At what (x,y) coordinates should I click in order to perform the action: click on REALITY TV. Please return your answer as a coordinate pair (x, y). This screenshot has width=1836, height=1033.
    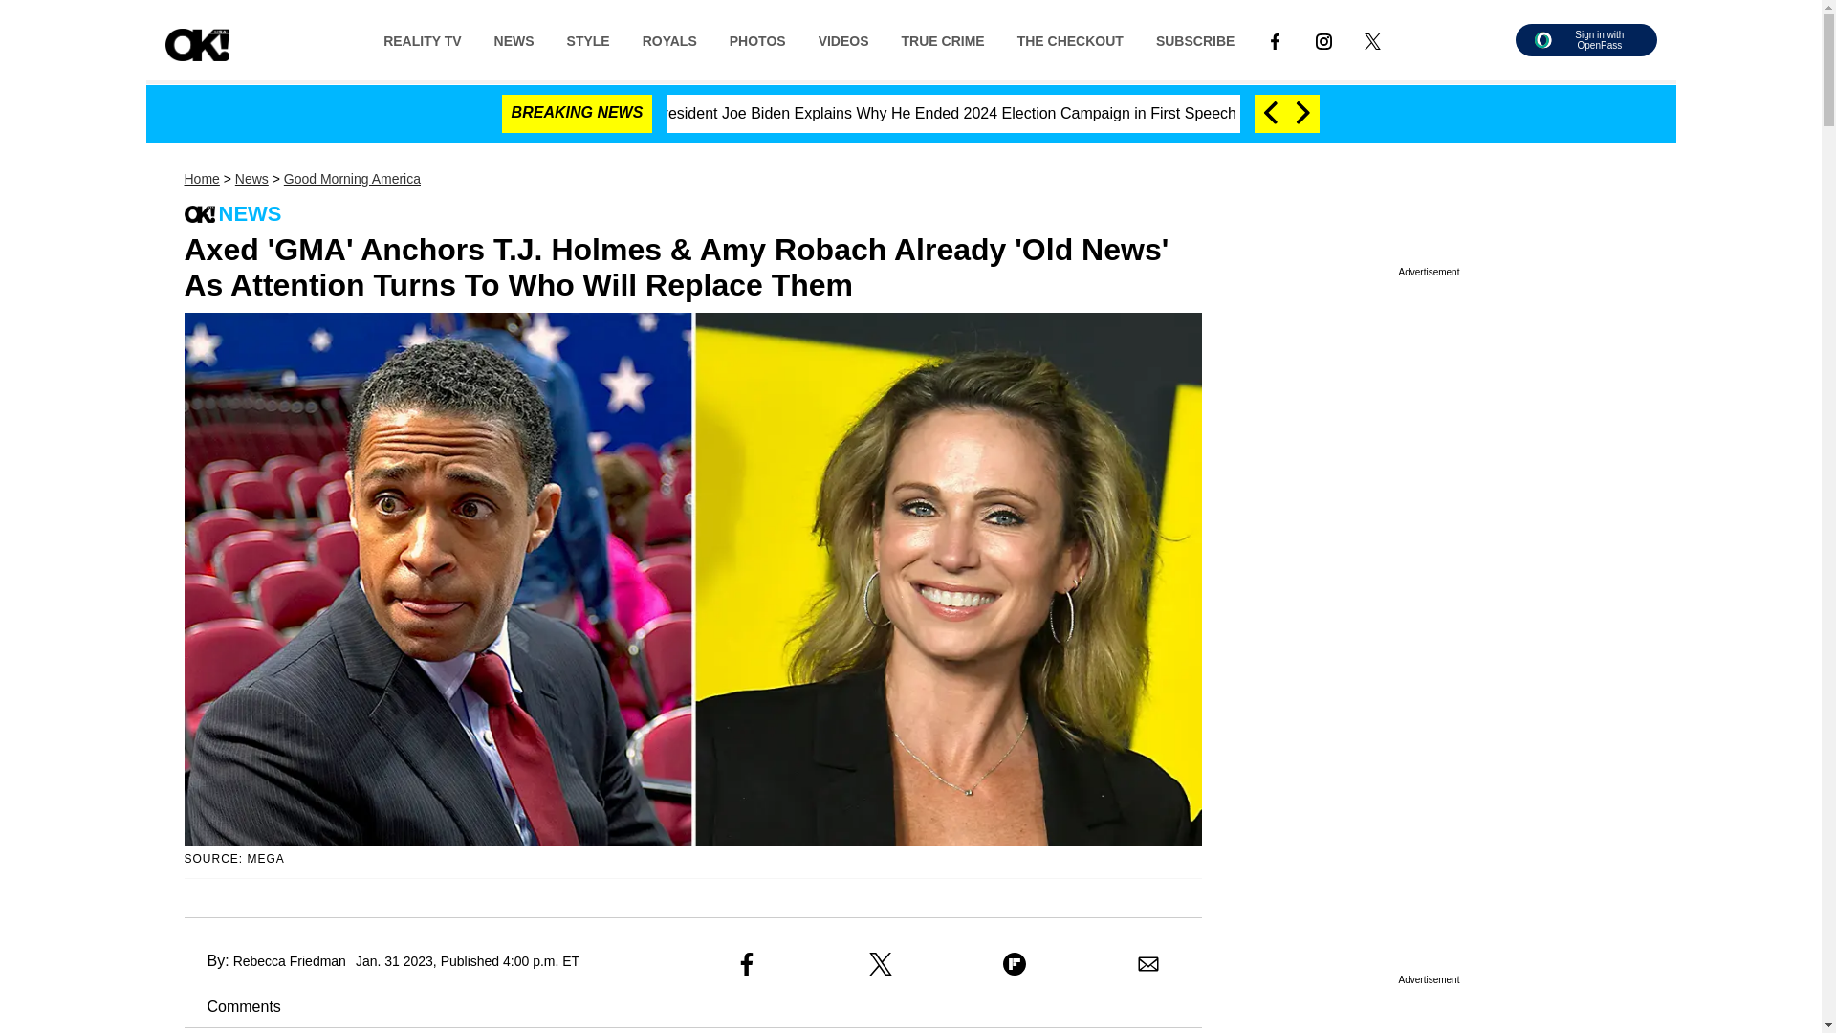
    Looking at the image, I should click on (423, 39).